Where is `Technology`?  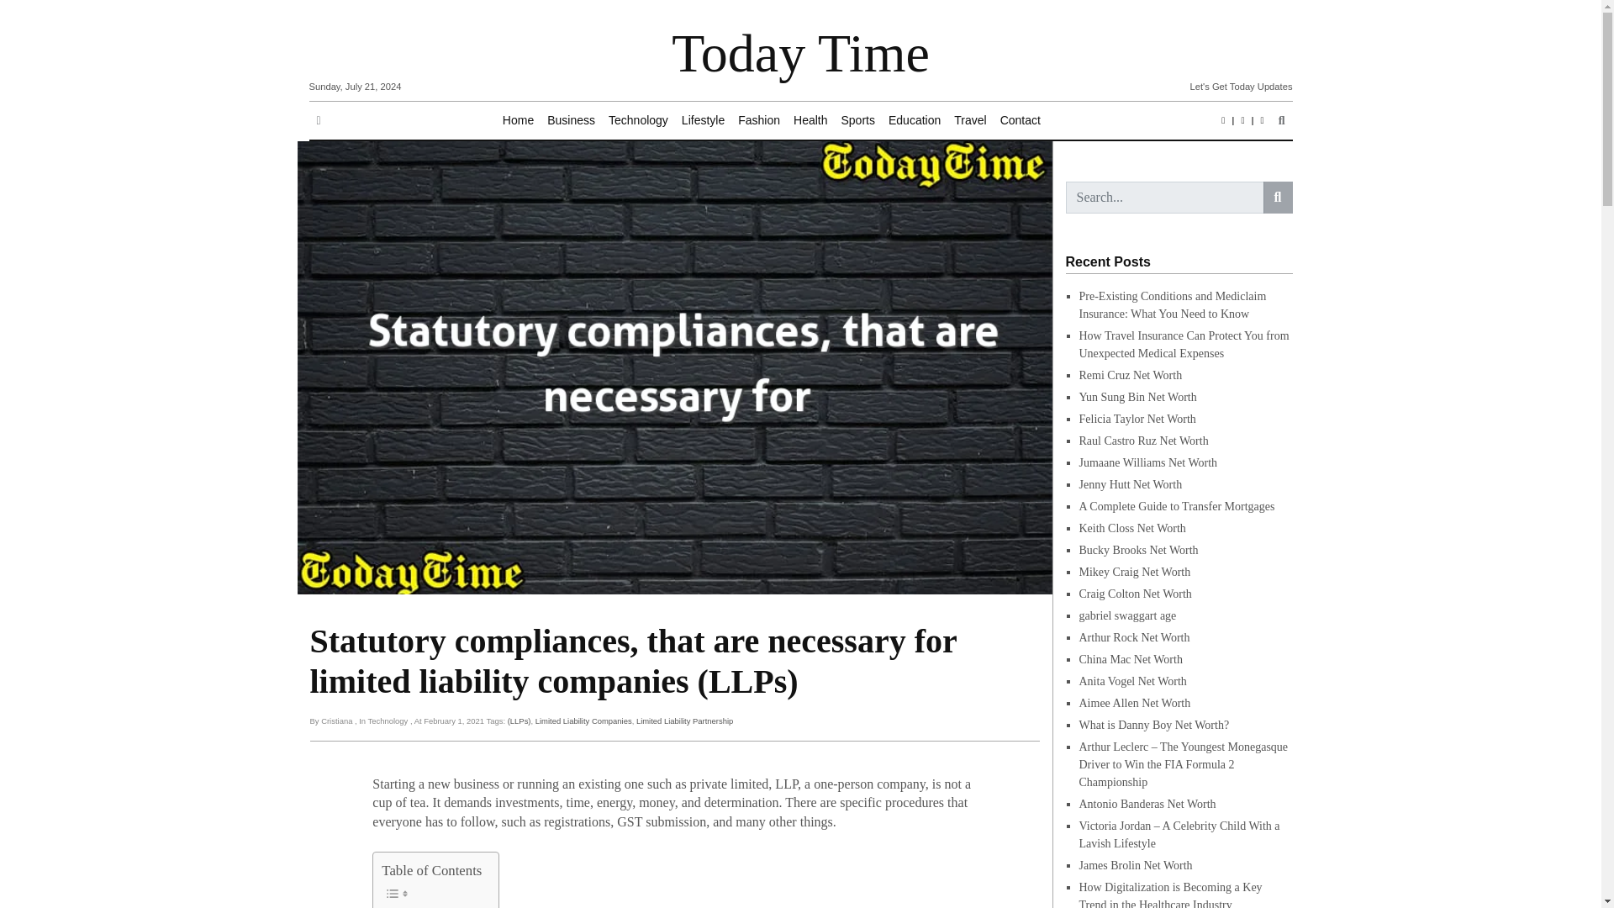
Technology is located at coordinates (638, 121).